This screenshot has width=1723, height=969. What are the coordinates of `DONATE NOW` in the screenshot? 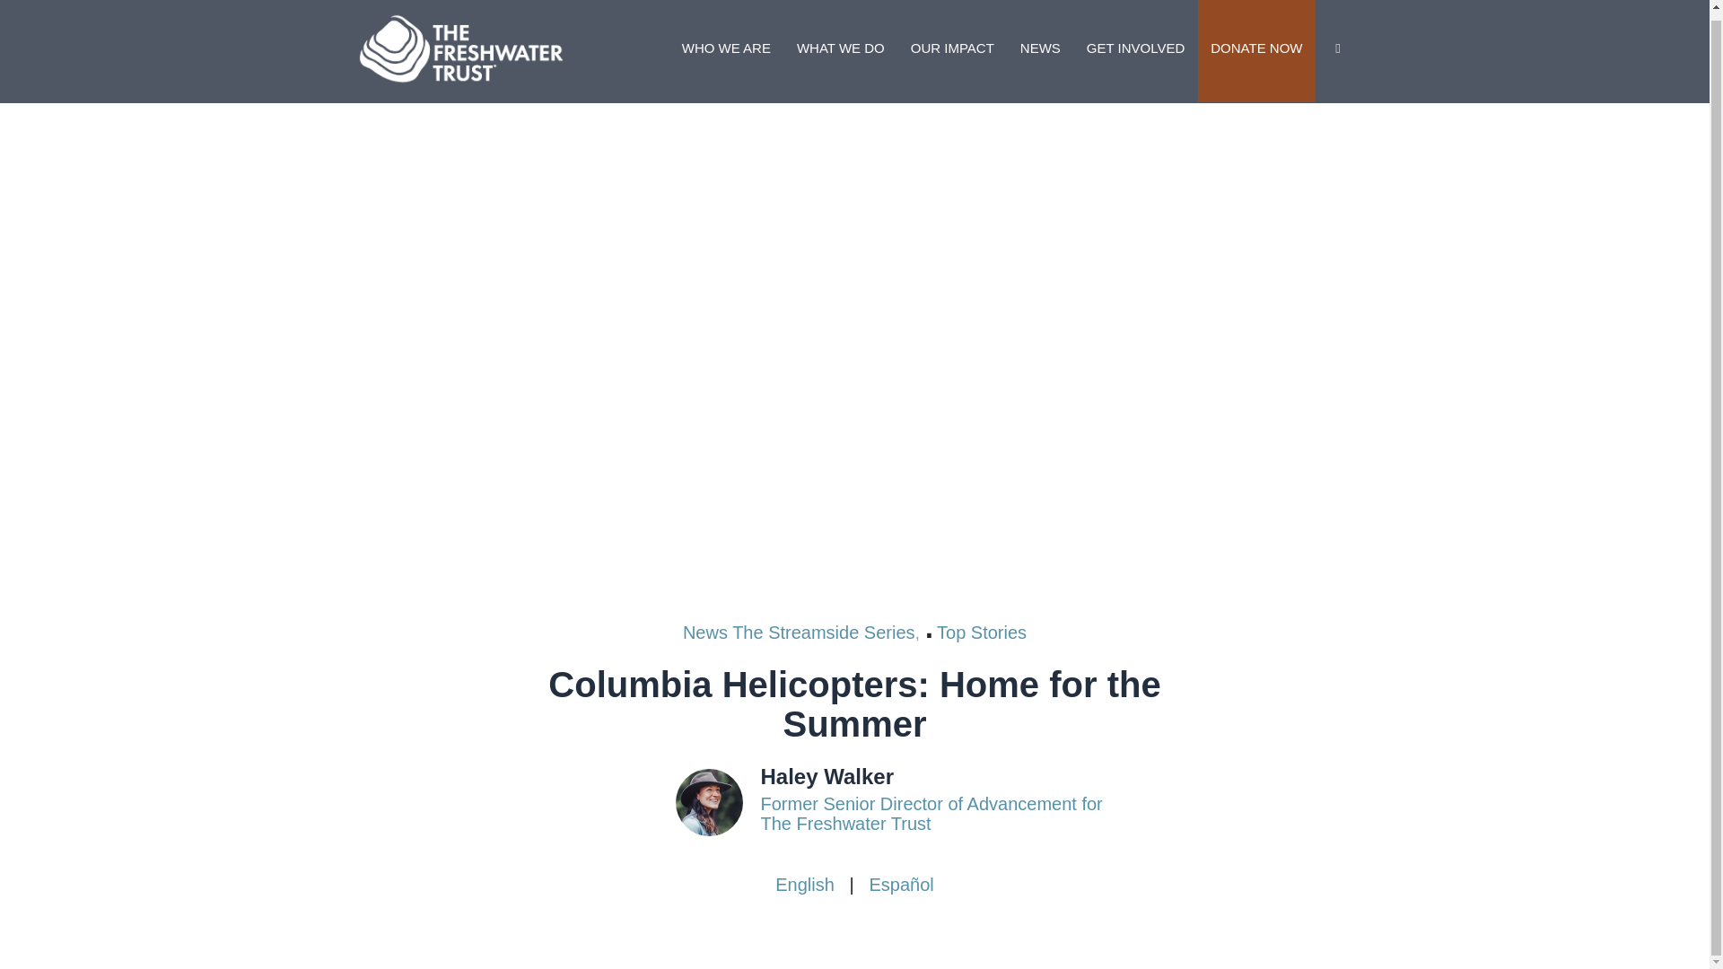 It's located at (1255, 51).